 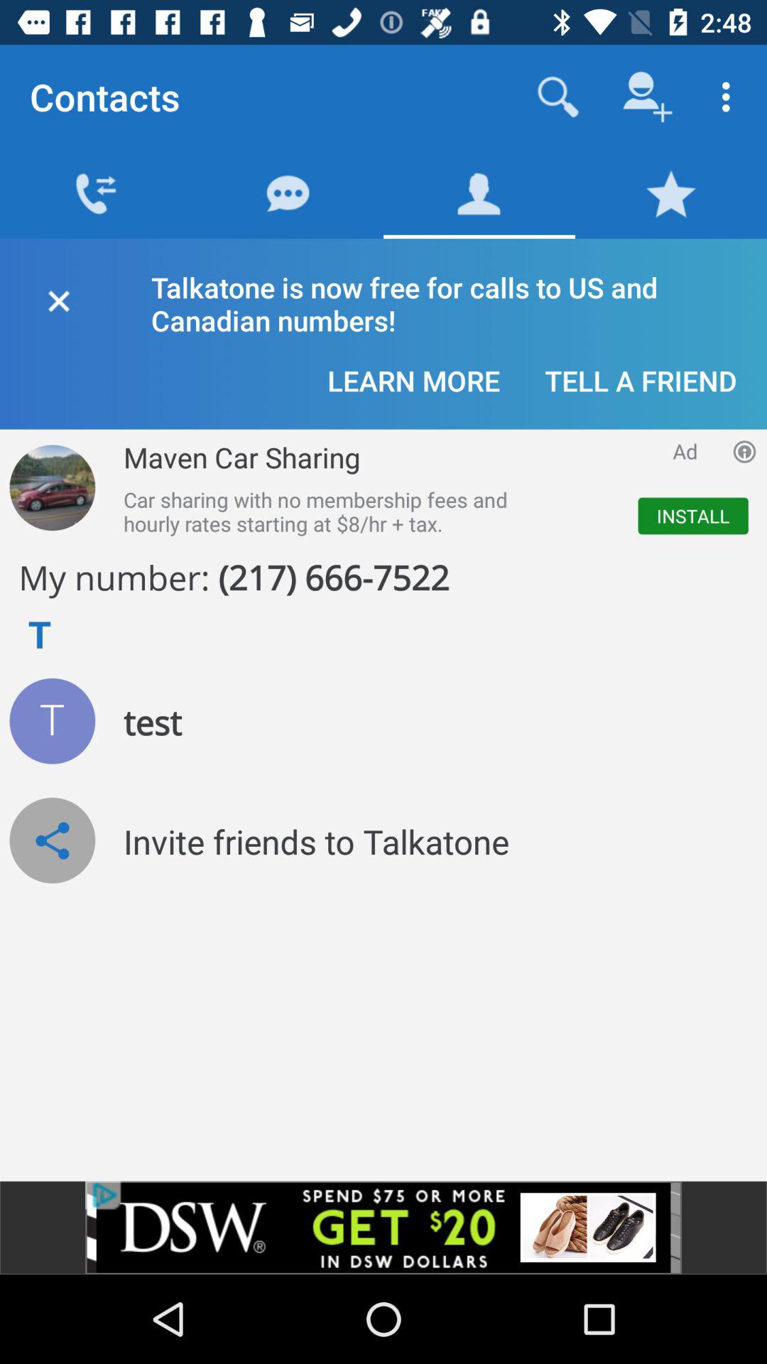 What do you see at coordinates (558, 97) in the screenshot?
I see `search contacts` at bounding box center [558, 97].